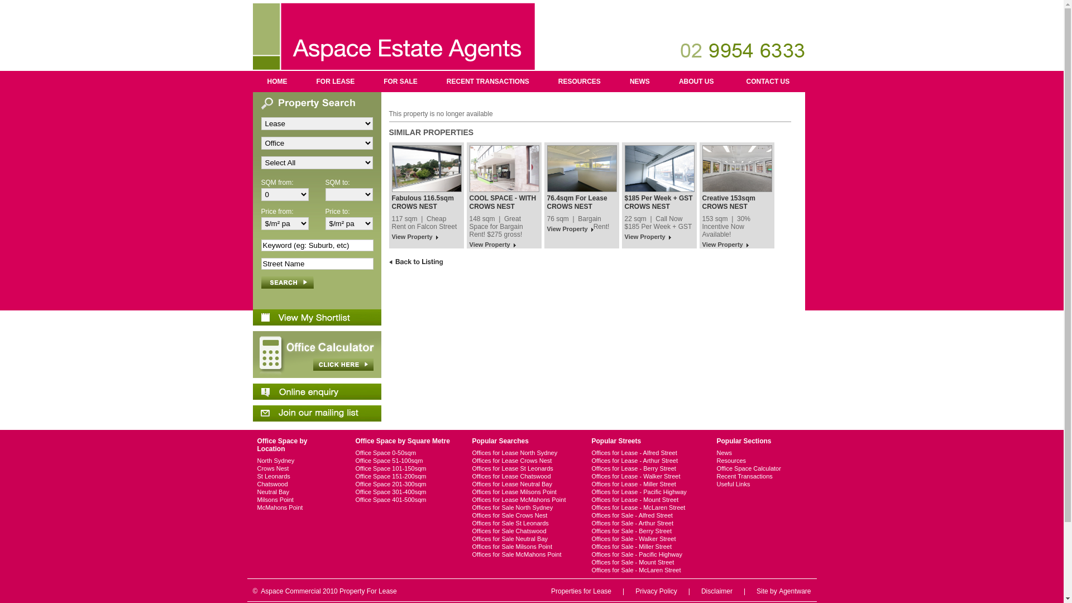 This screenshot has height=603, width=1072. What do you see at coordinates (404, 468) in the screenshot?
I see `Office Space 101-150sqm` at bounding box center [404, 468].